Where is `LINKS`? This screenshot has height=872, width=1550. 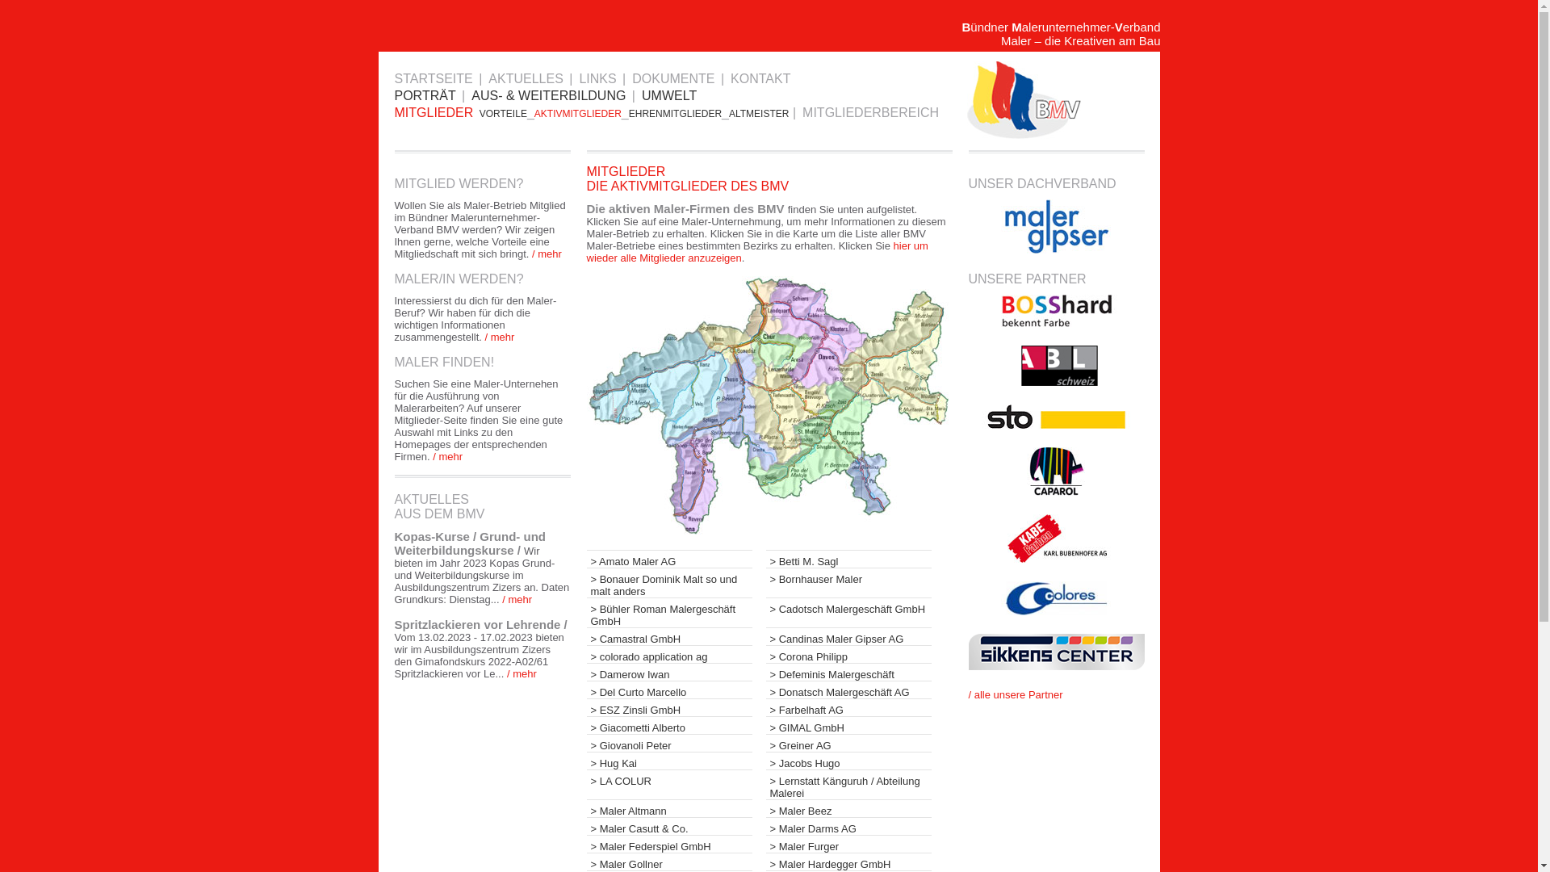 LINKS is located at coordinates (599, 79).